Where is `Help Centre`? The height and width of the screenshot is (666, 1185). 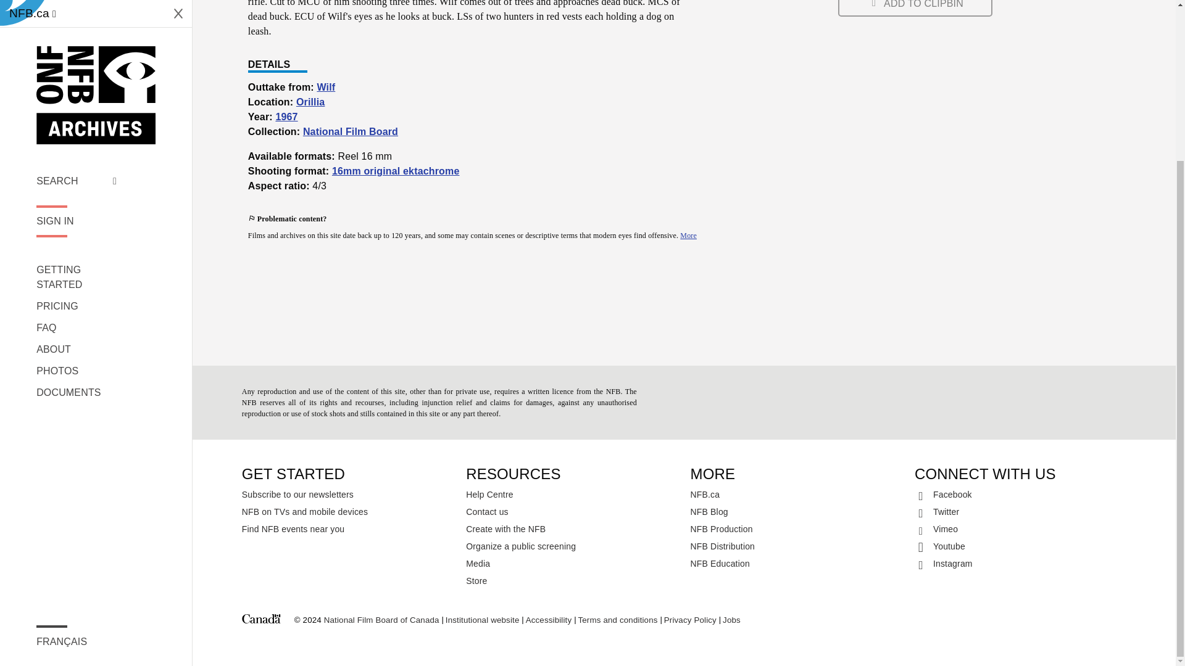
Help Centre is located at coordinates (572, 495).